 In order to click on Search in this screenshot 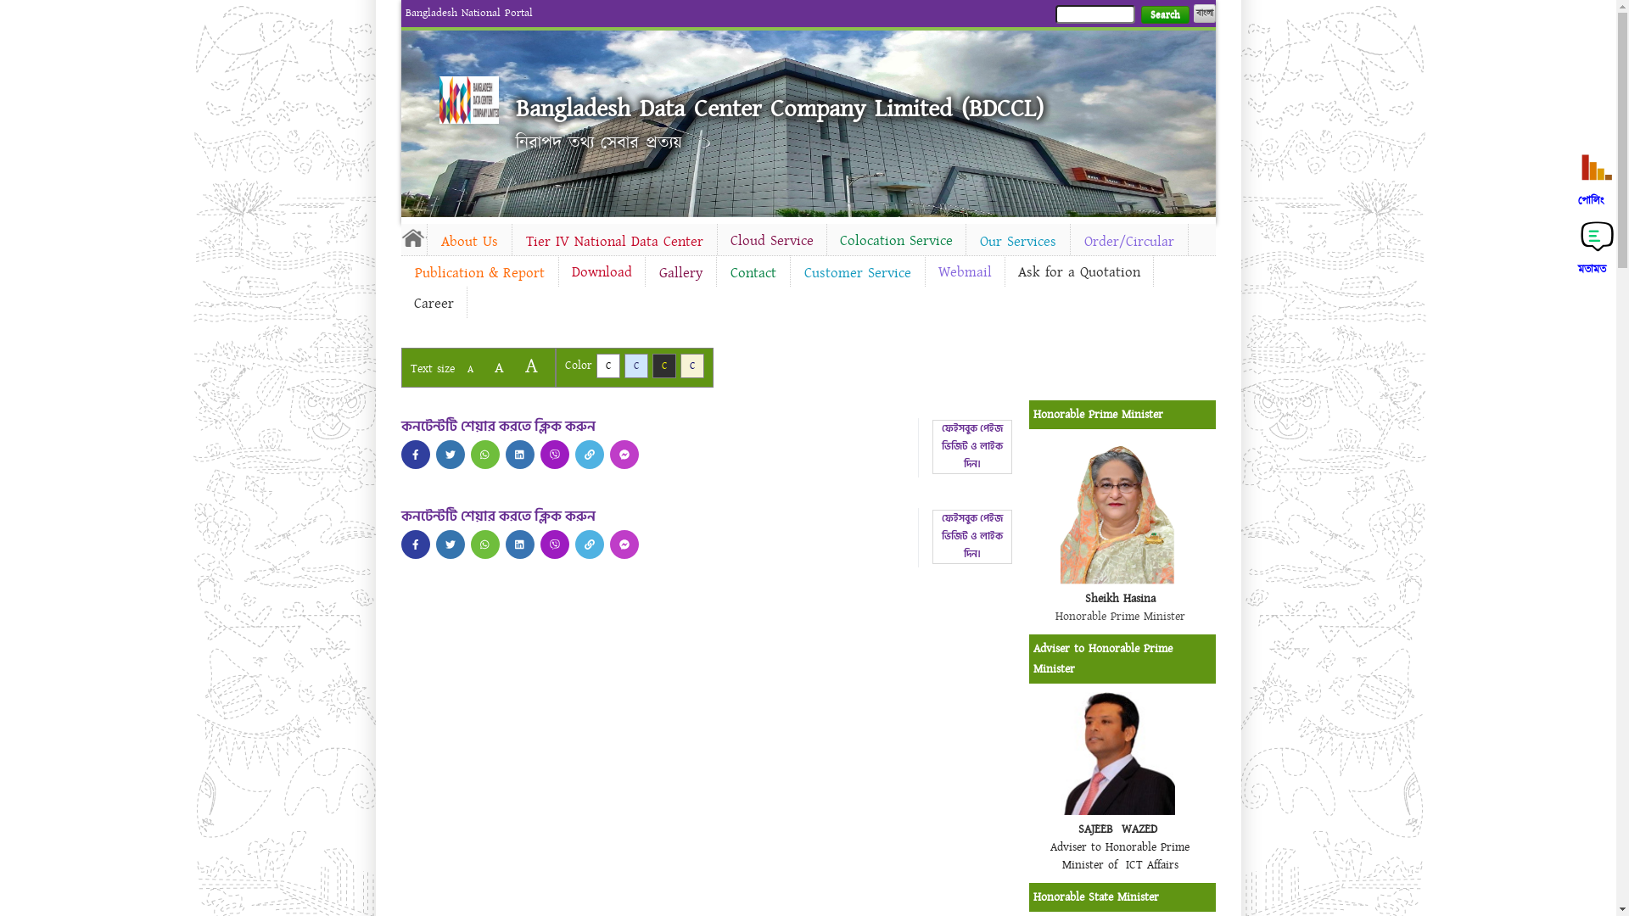, I will do `click(1164, 15)`.